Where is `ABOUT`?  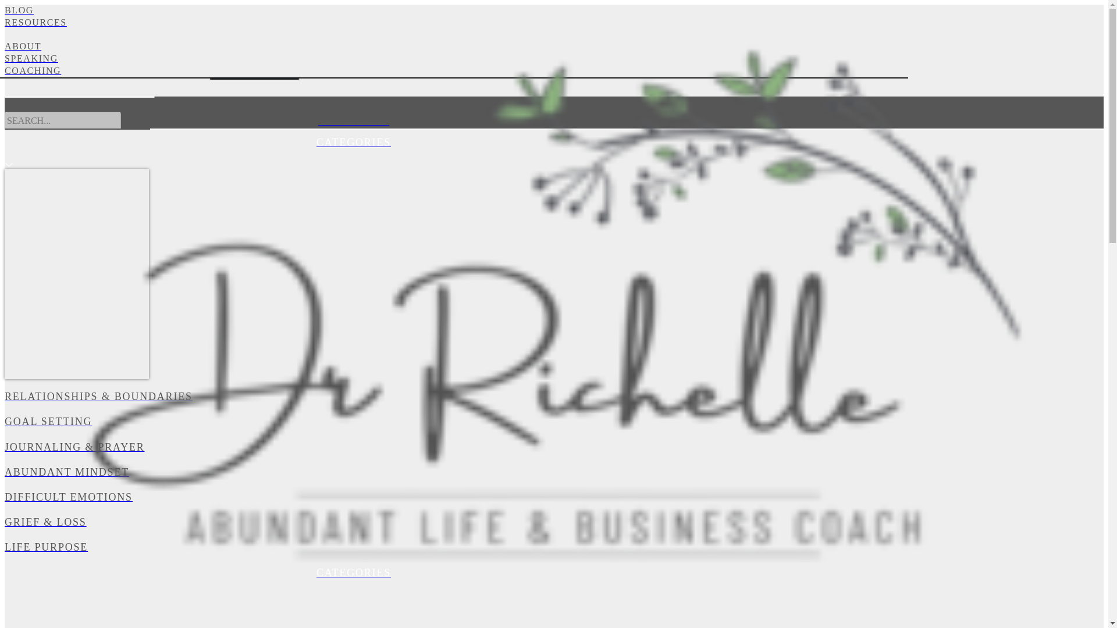
ABOUT is located at coordinates (353, 47).